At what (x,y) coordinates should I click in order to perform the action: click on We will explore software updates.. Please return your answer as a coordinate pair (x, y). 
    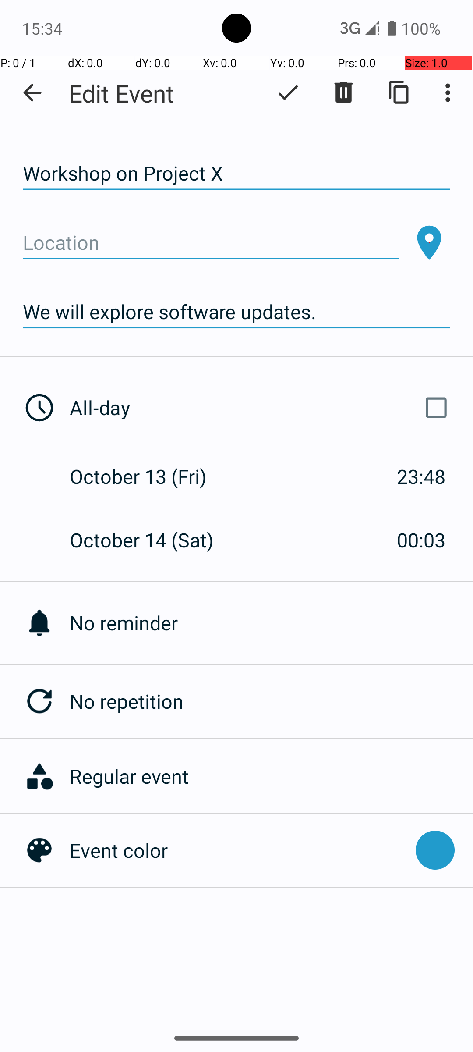
    Looking at the image, I should click on (236, 312).